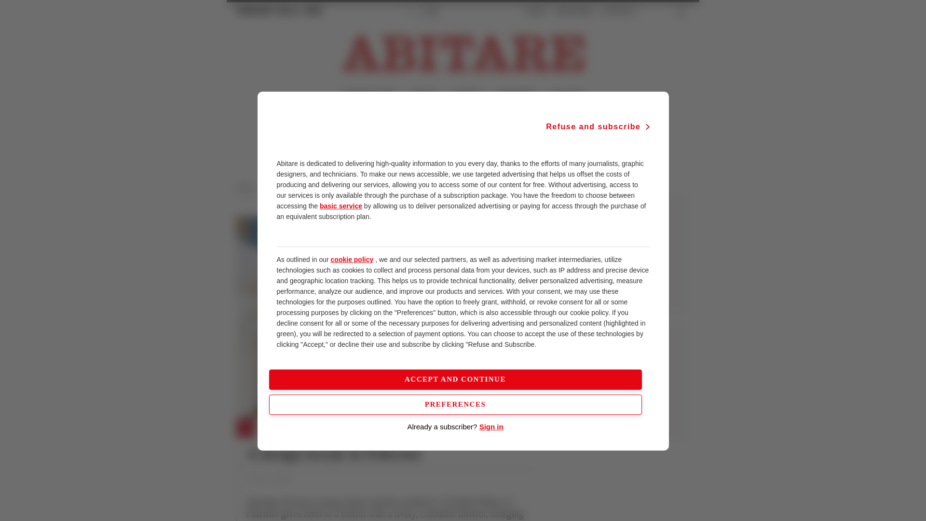 The image size is (926, 521). Describe the element at coordinates (517, 96) in the screenshot. I see `RESEARCH` at that location.